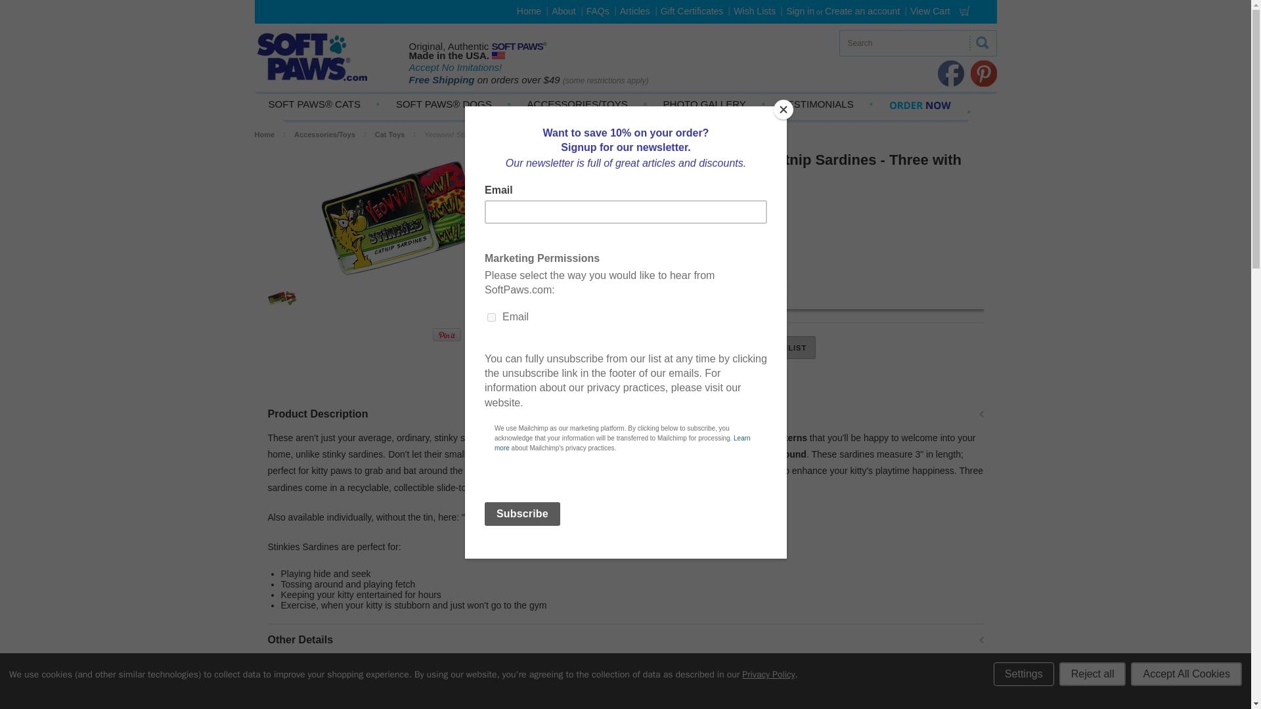 Image resolution: width=1261 pixels, height=709 pixels. What do you see at coordinates (942, 11) in the screenshot?
I see `View Cart` at bounding box center [942, 11].